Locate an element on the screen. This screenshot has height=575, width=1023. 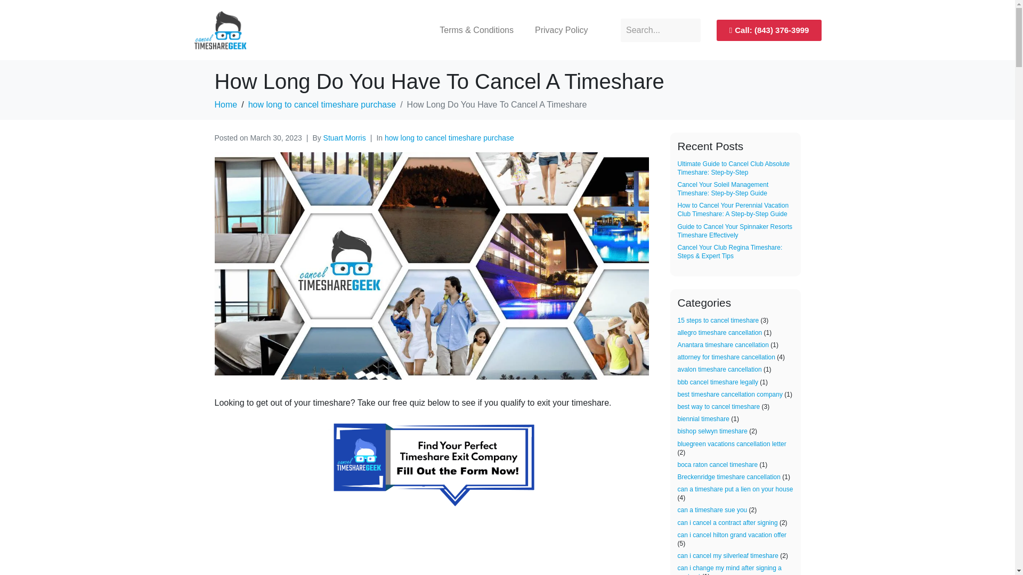
bbb cancel timeshare legally is located at coordinates (717, 382).